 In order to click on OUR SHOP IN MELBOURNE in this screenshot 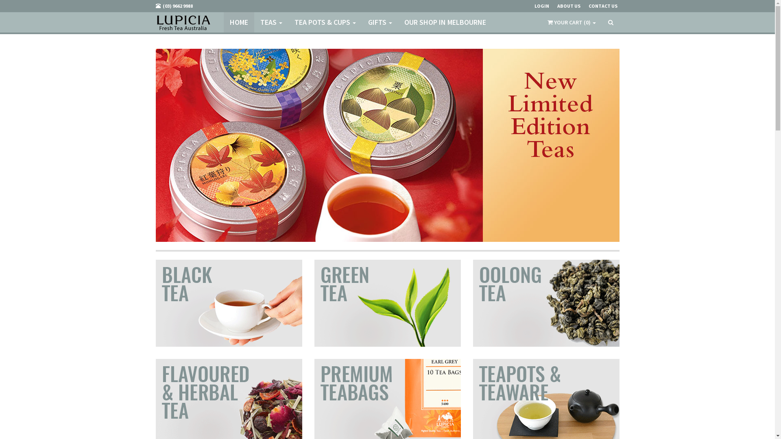, I will do `click(445, 22)`.